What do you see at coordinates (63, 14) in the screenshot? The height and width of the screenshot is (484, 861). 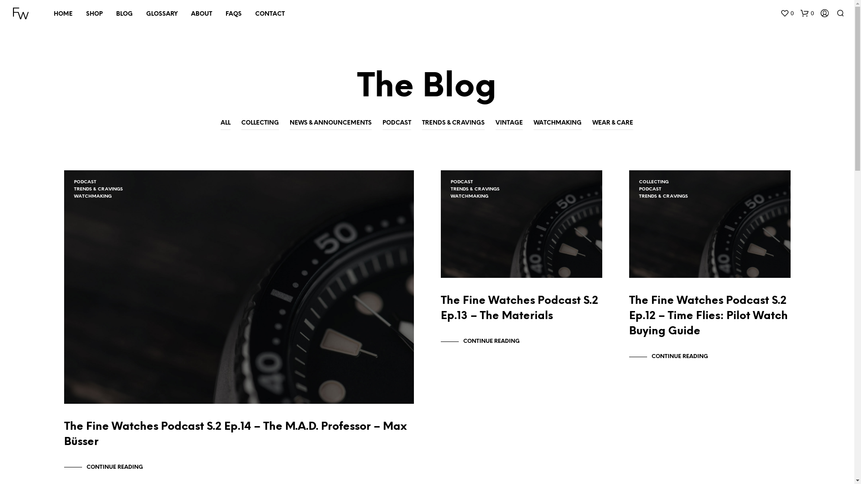 I see `HOME` at bounding box center [63, 14].